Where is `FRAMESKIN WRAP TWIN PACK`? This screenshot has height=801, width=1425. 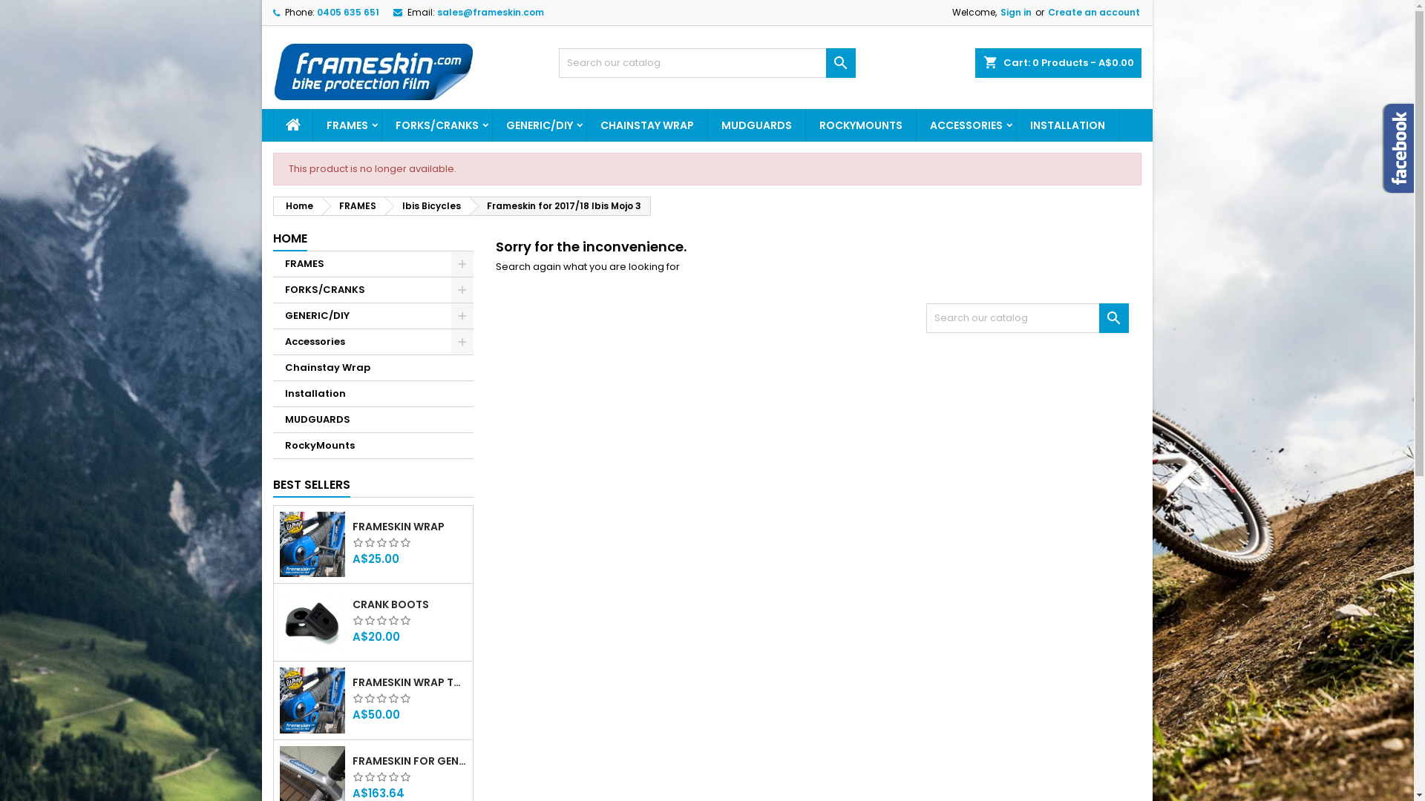 FRAMESKIN WRAP TWIN PACK is located at coordinates (410, 682).